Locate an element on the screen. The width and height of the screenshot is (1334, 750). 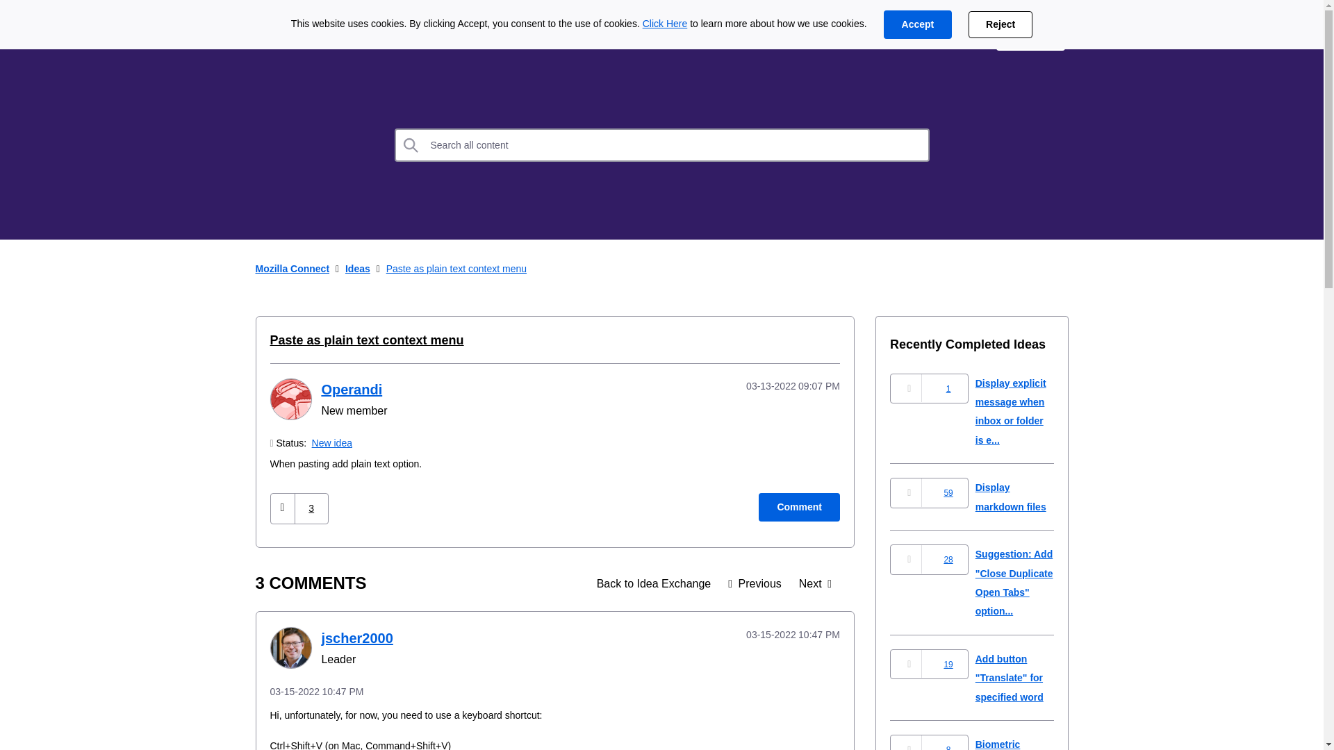
Search is located at coordinates (411, 144).